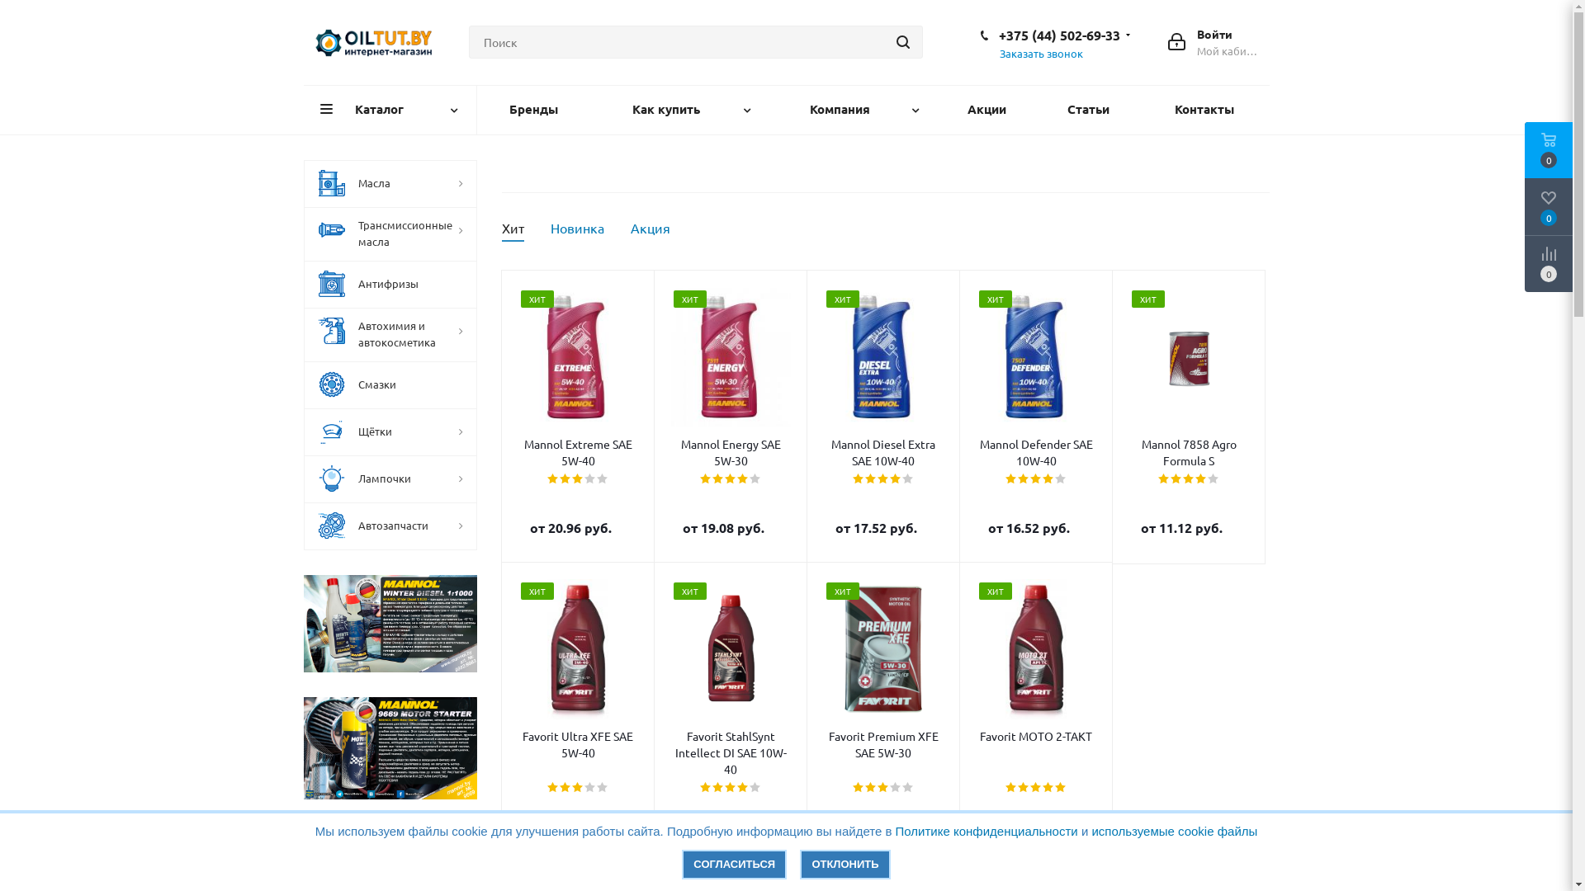 This screenshot has height=891, width=1585. I want to click on 3, so click(578, 479).